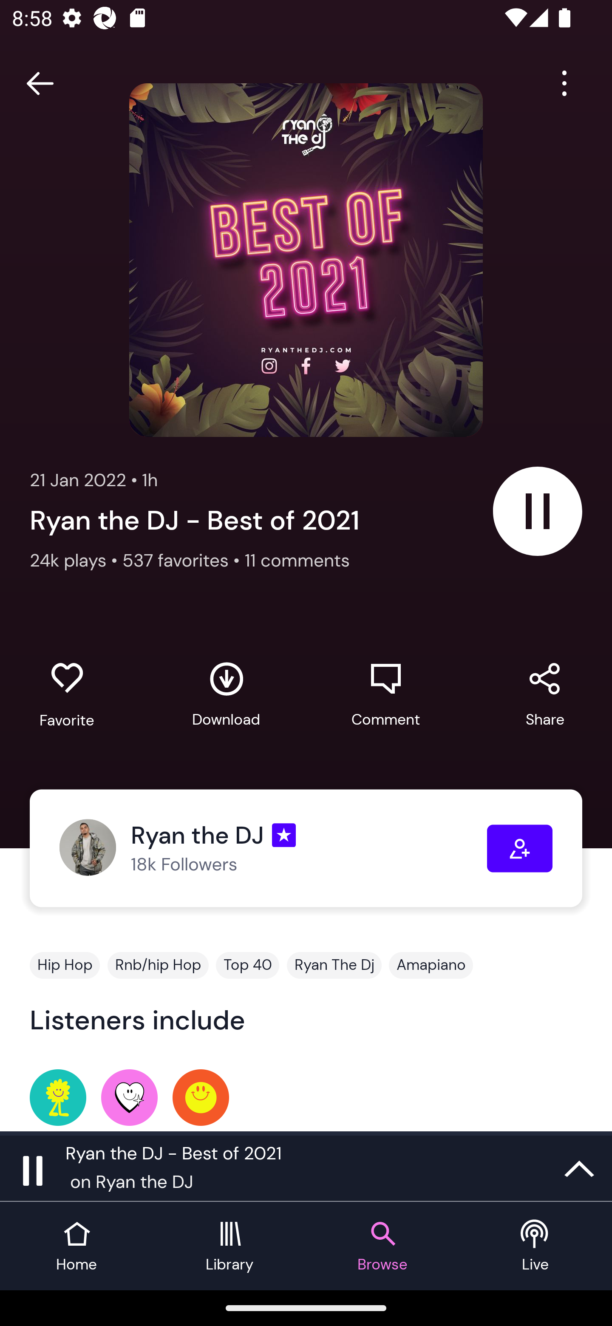 The image size is (612, 1326). What do you see at coordinates (382, 1246) in the screenshot?
I see `Browse tab Browse` at bounding box center [382, 1246].